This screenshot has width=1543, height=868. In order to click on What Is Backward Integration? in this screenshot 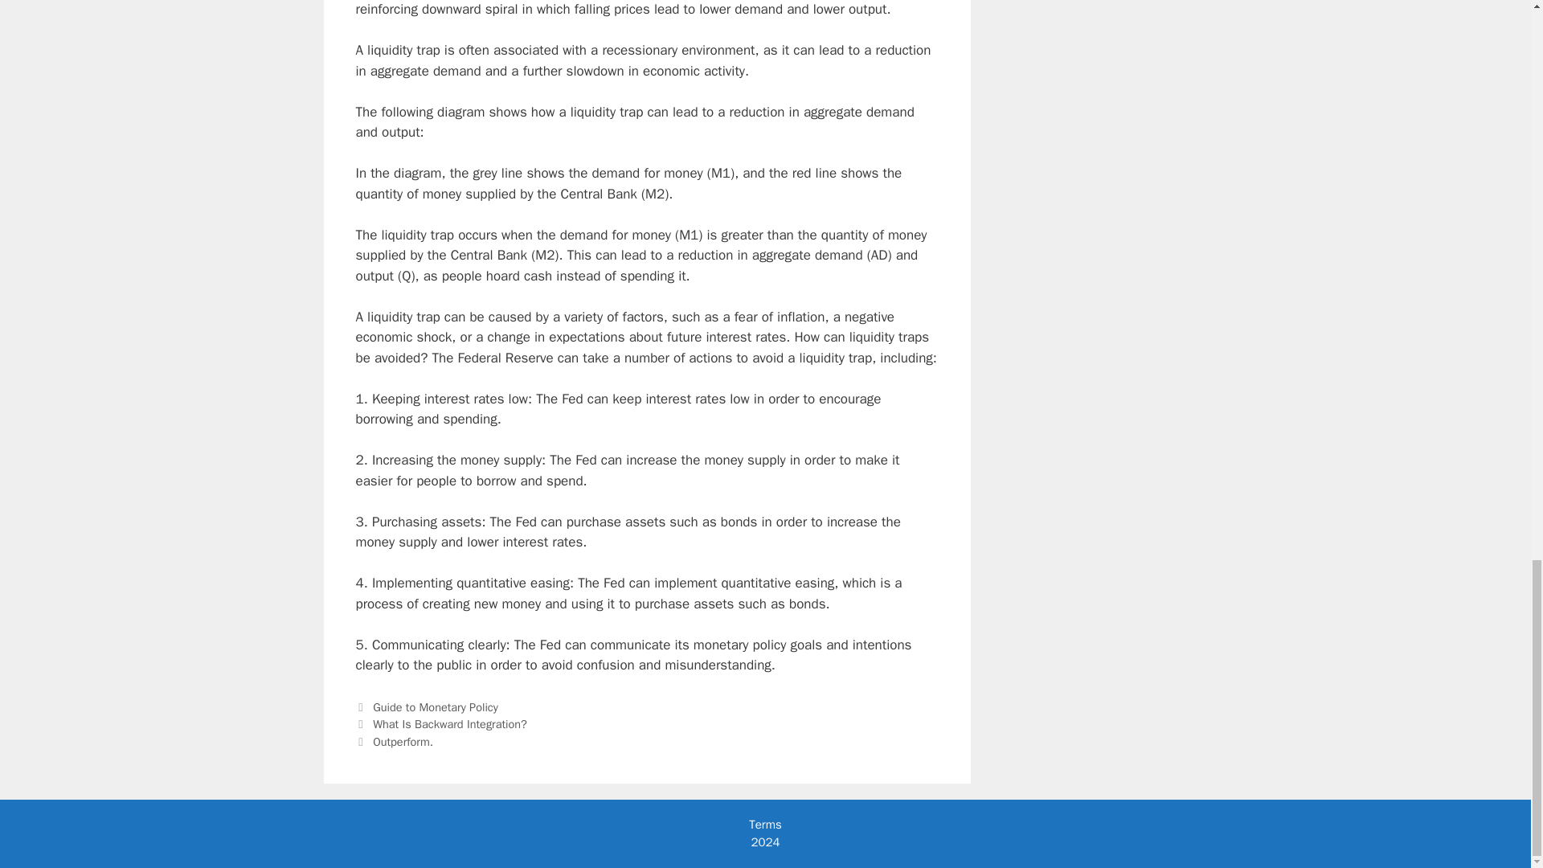, I will do `click(450, 724)`.